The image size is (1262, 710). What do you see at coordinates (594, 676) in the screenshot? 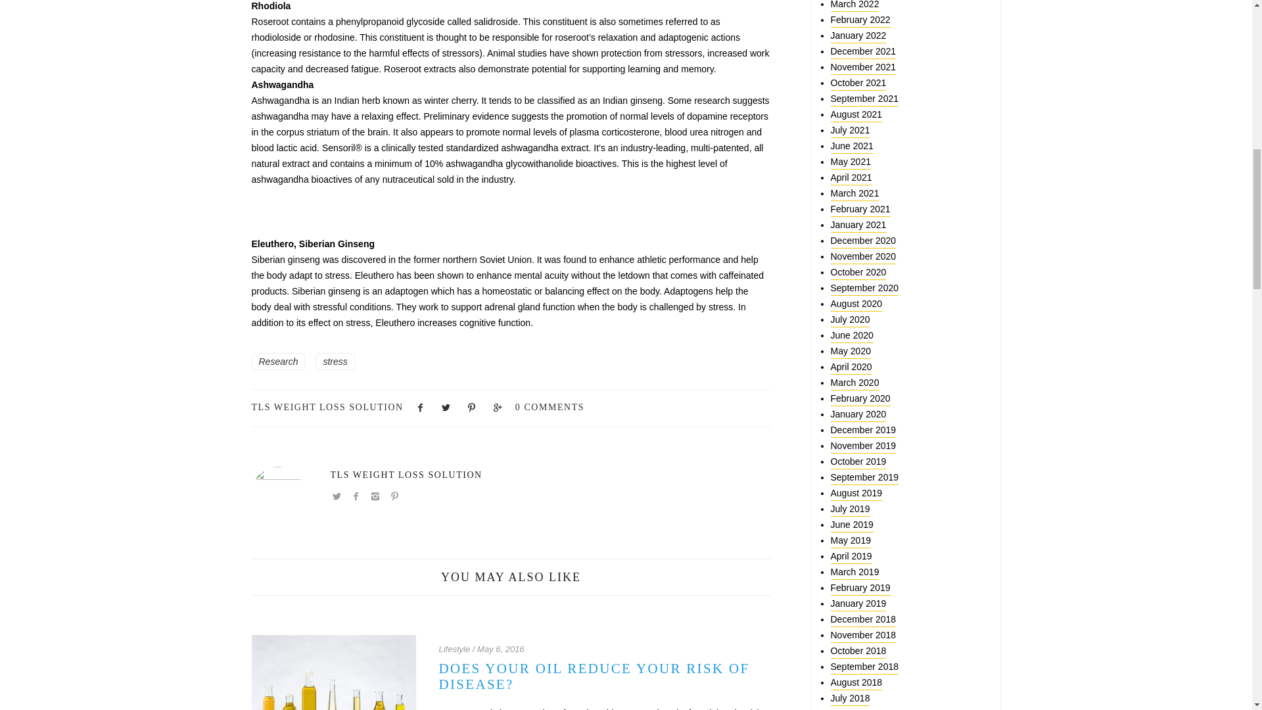
I see `DOES YOUR OIL REDUCE YOUR RISK OF DISEASE?` at bounding box center [594, 676].